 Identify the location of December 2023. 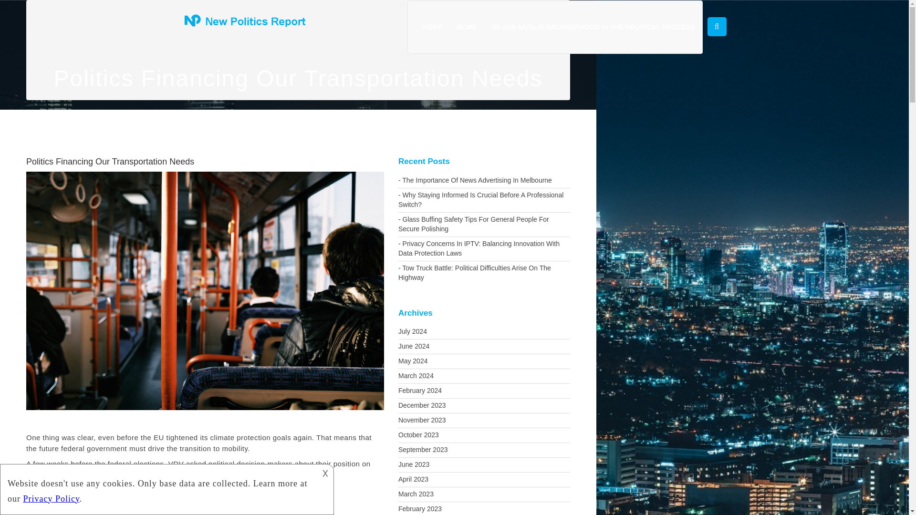
(484, 405).